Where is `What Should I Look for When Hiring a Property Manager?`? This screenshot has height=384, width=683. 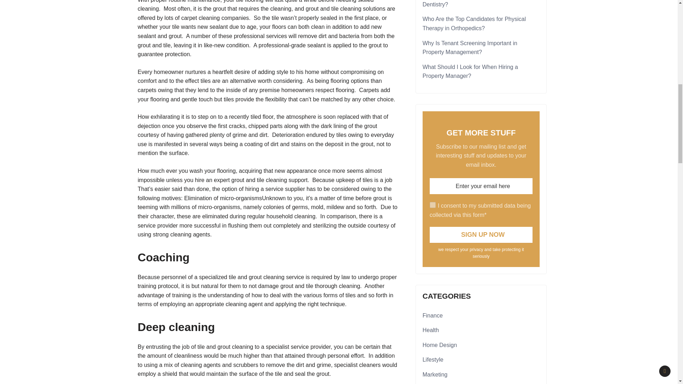
What Should I Look for When Hiring a Property Manager? is located at coordinates (470, 71).